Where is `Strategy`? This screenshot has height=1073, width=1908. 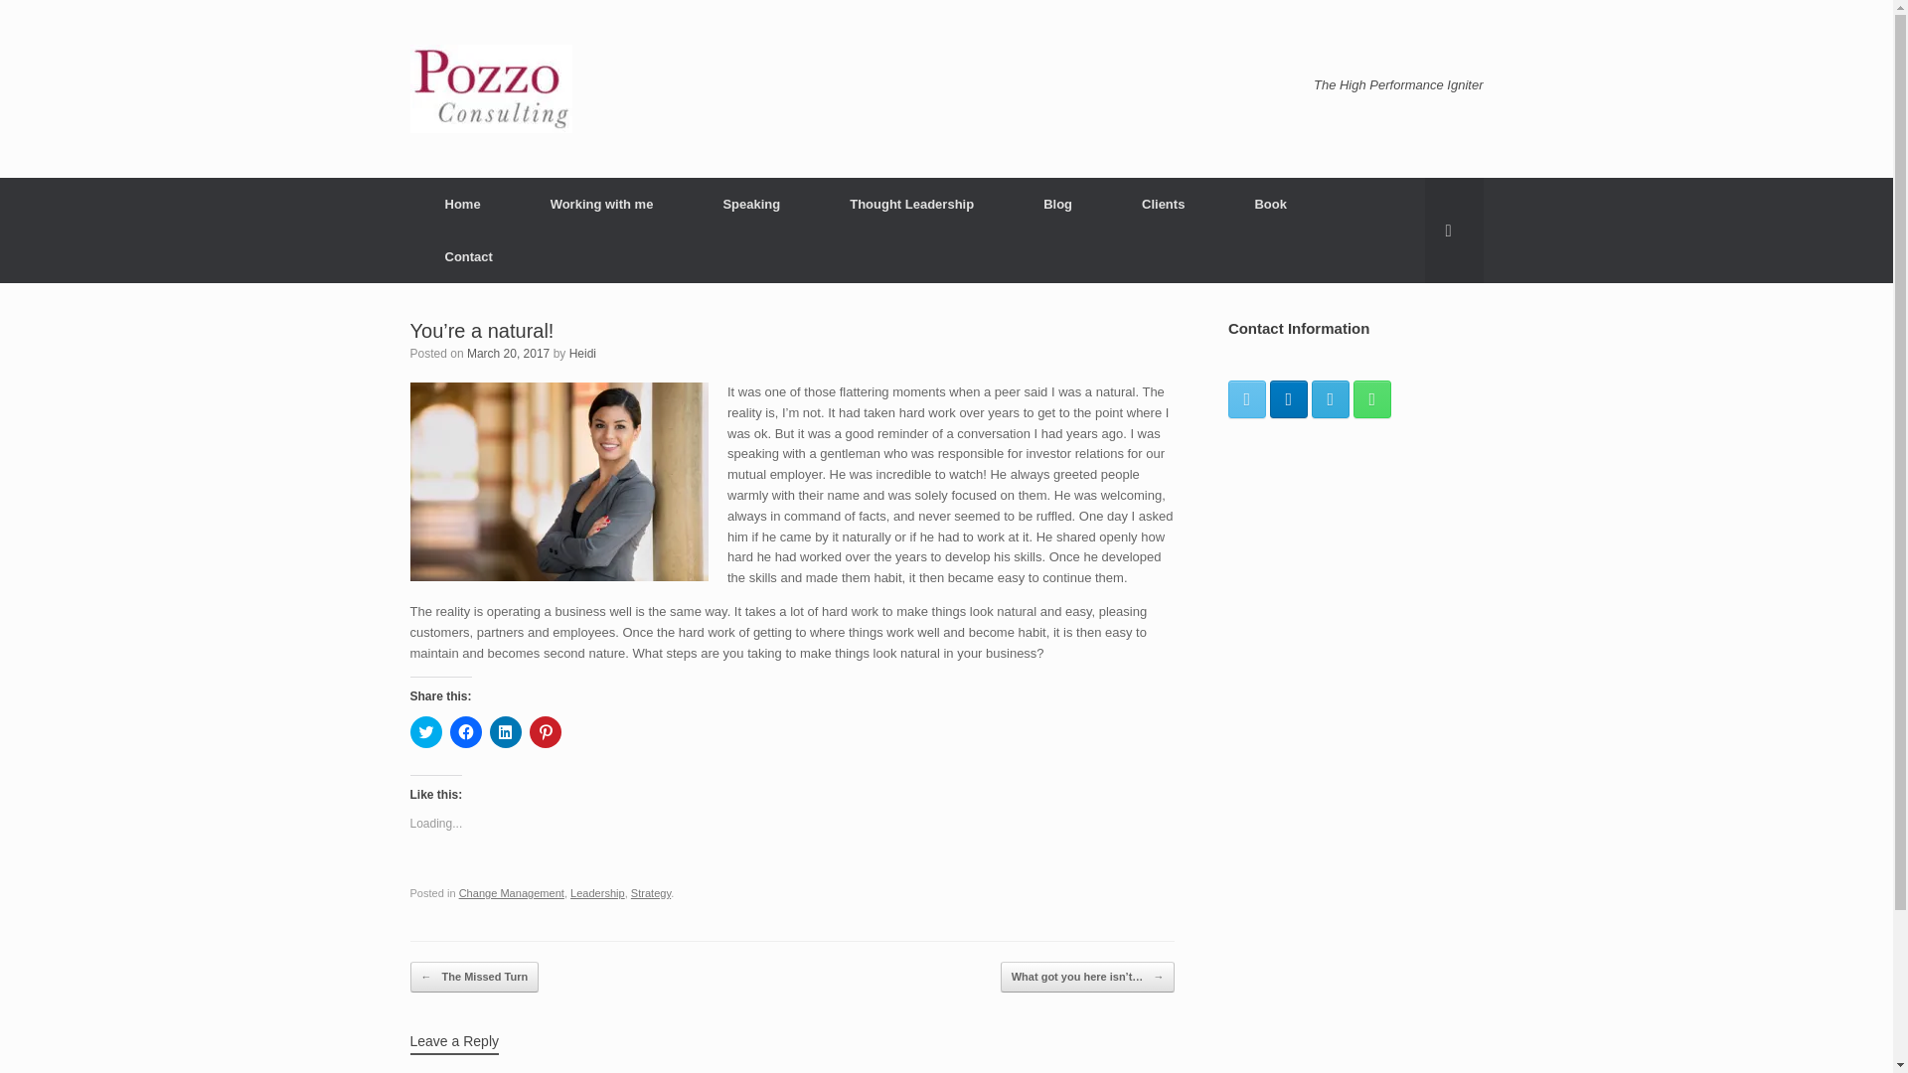 Strategy is located at coordinates (651, 893).